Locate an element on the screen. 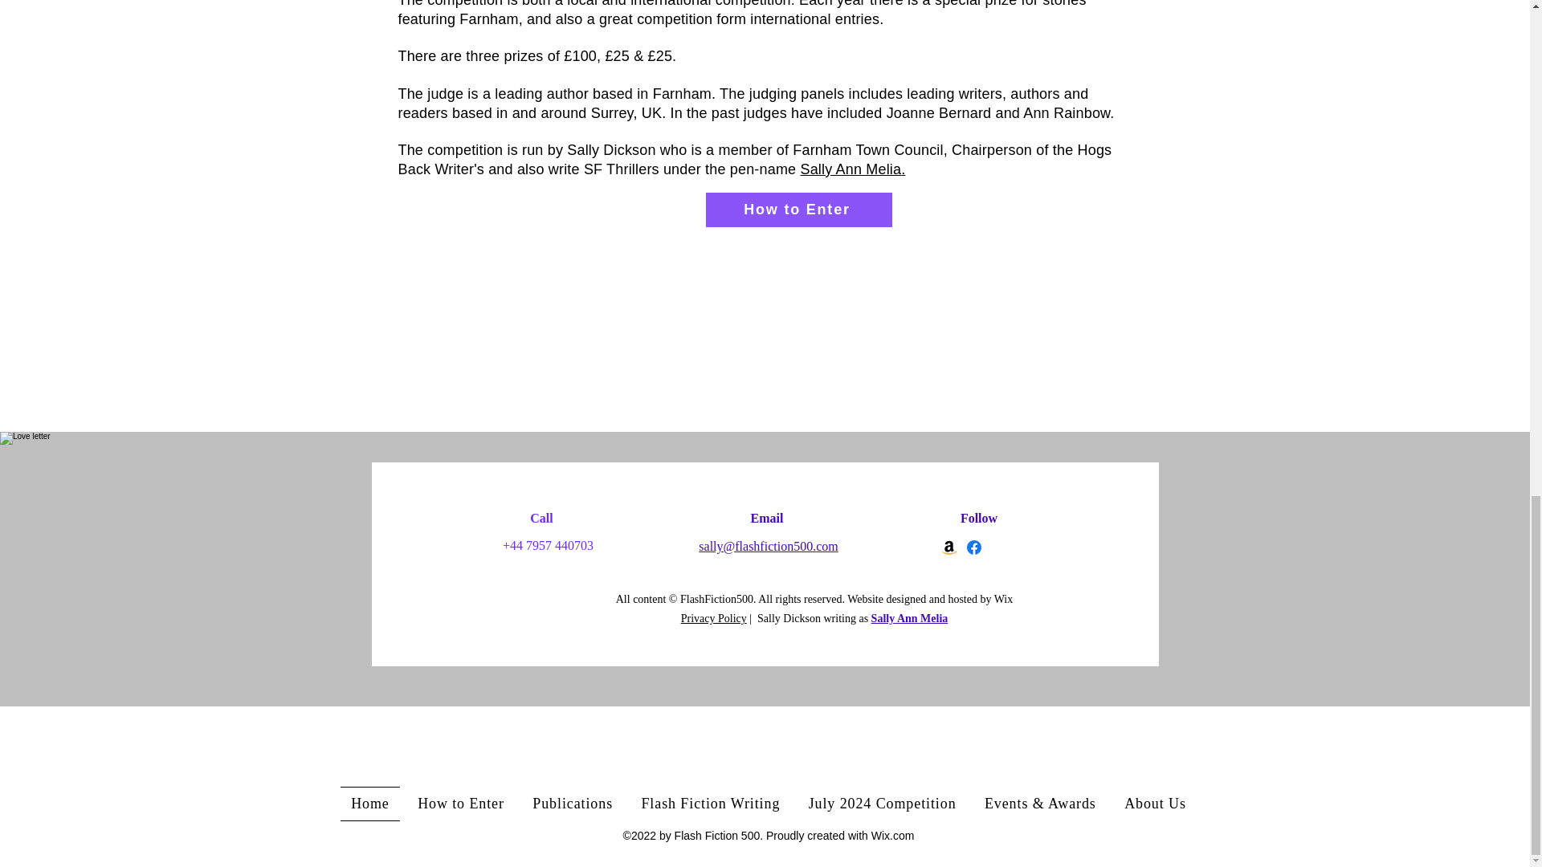 The image size is (1542, 867). Flash Fiction Writing is located at coordinates (710, 803).